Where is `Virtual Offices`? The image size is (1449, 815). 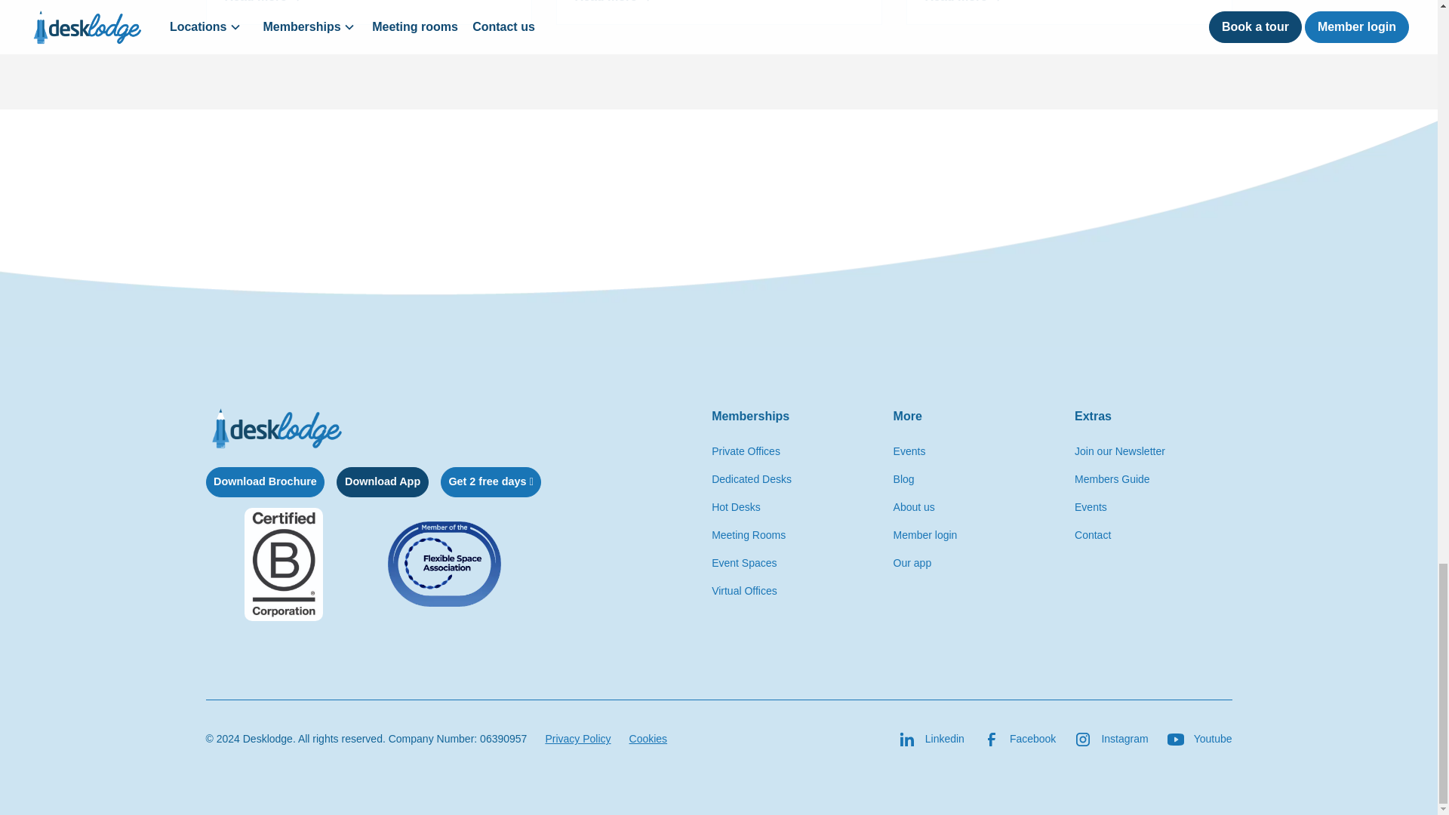
Virtual Offices is located at coordinates (369, 12).